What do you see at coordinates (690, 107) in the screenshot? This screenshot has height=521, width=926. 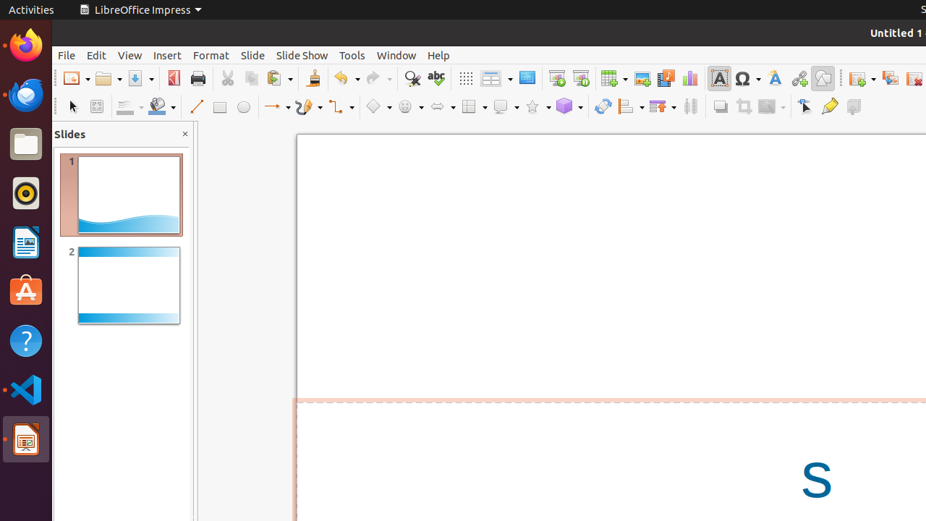 I see `Distribution` at bounding box center [690, 107].